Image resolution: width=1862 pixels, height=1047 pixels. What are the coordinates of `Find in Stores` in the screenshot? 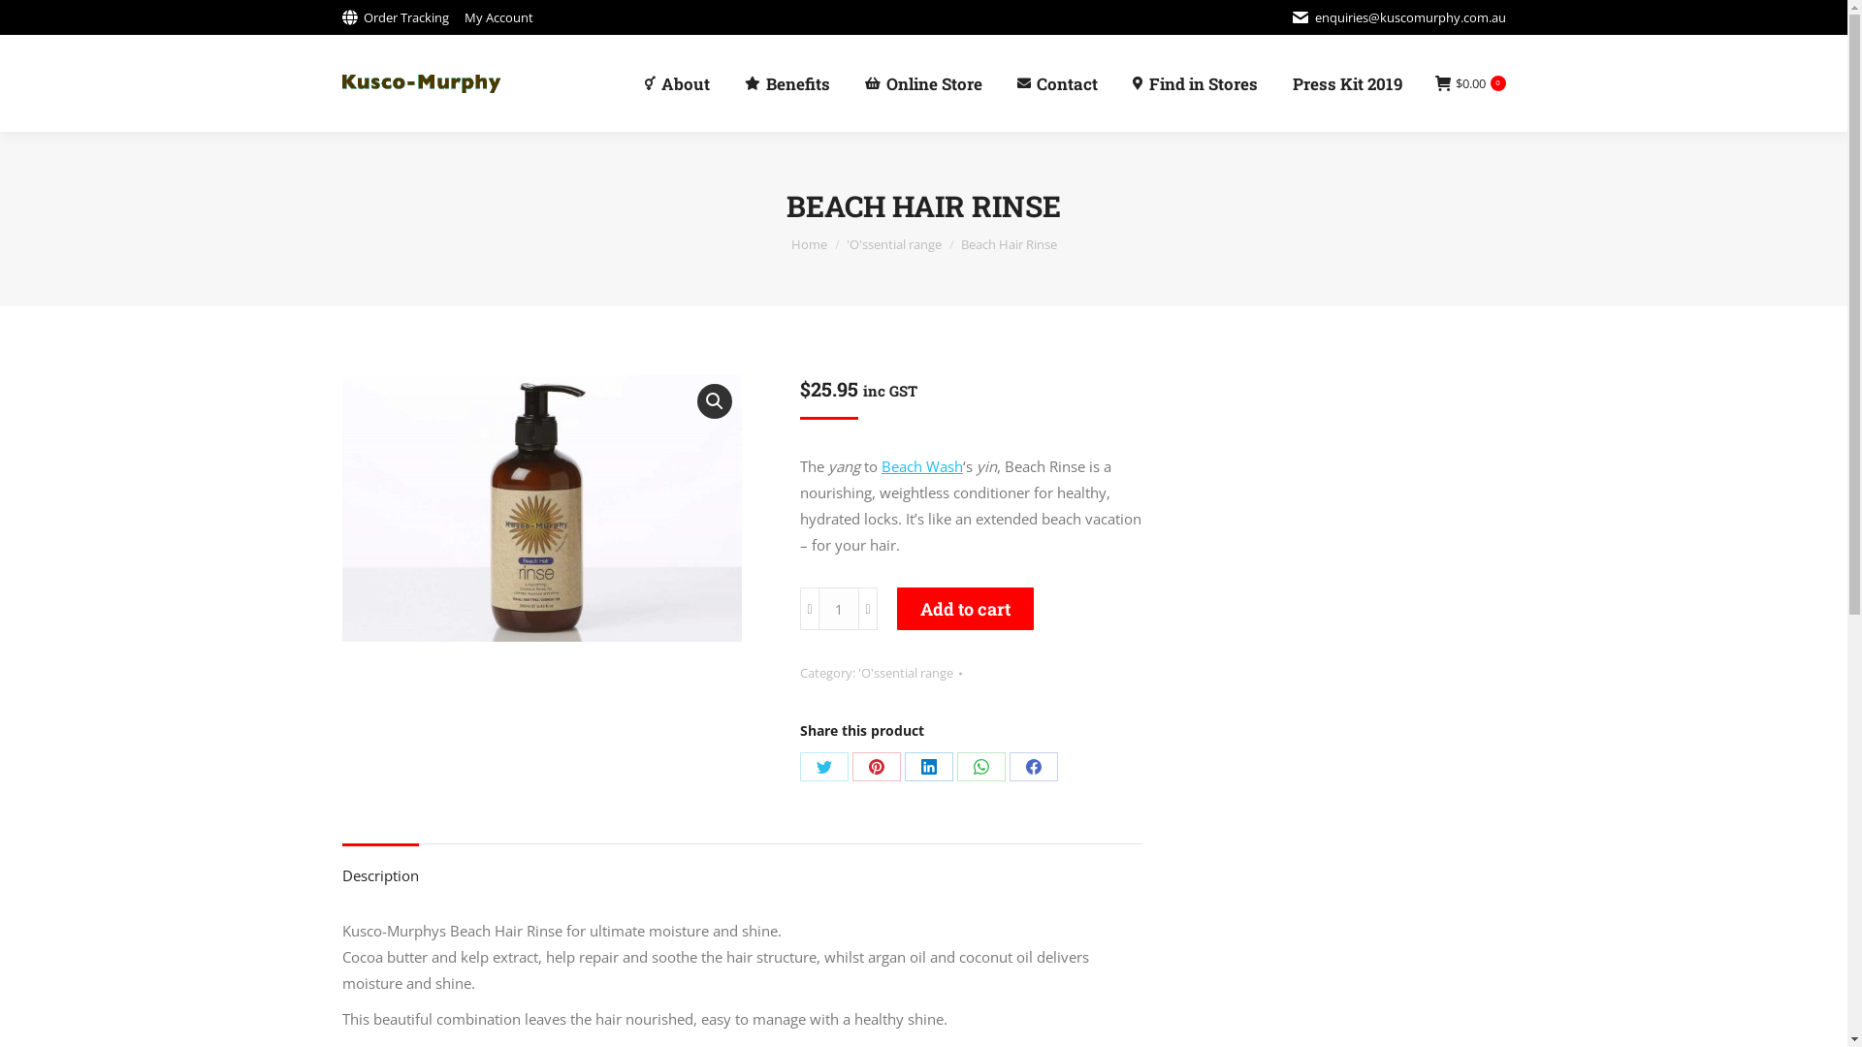 It's located at (1195, 83).